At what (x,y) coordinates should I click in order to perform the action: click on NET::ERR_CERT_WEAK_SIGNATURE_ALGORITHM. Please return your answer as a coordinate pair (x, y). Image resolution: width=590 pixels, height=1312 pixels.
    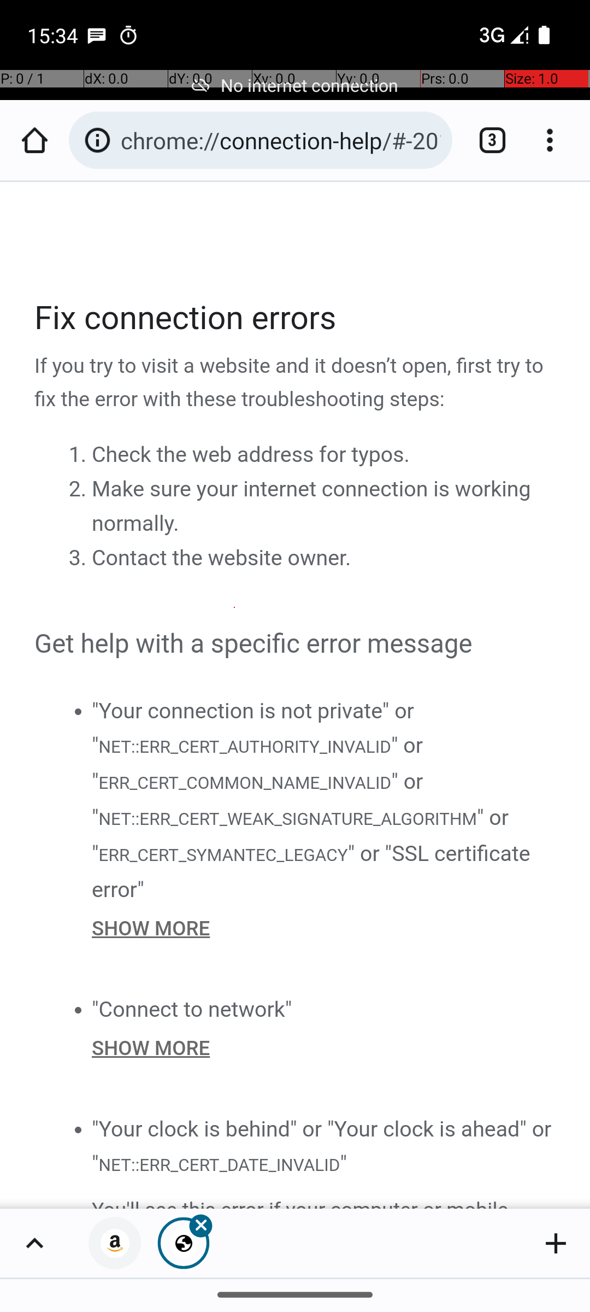
    Looking at the image, I should click on (287, 819).